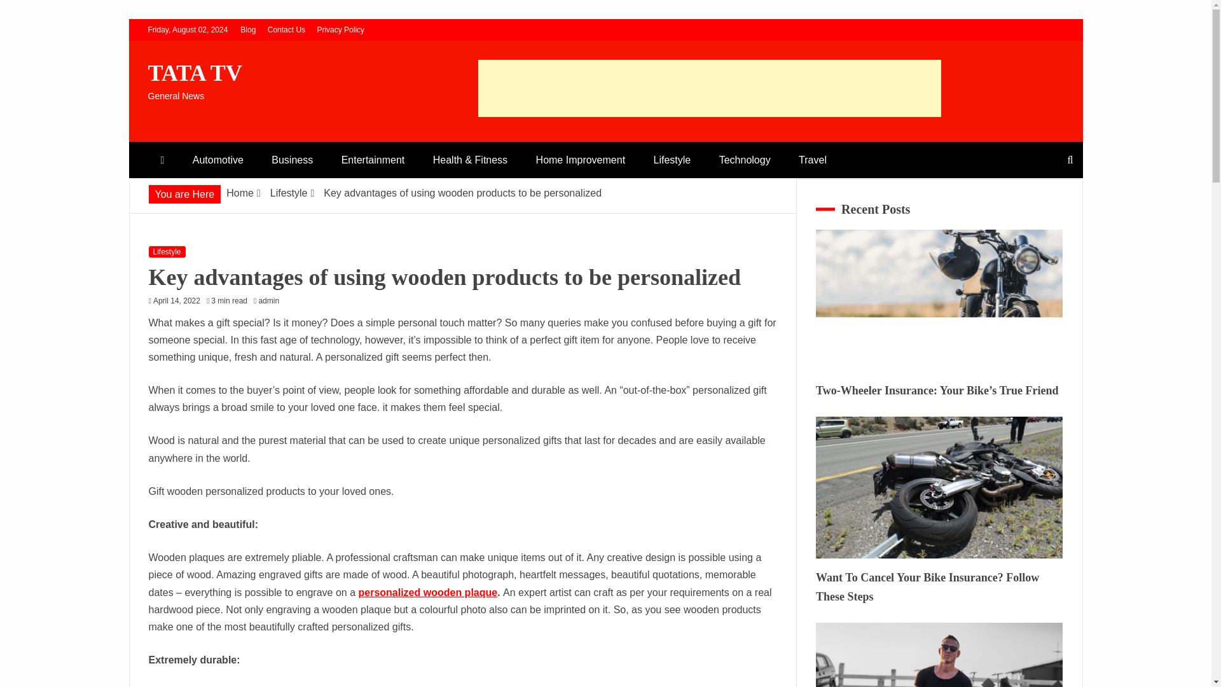 This screenshot has height=687, width=1221. What do you see at coordinates (272, 300) in the screenshot?
I see `admin` at bounding box center [272, 300].